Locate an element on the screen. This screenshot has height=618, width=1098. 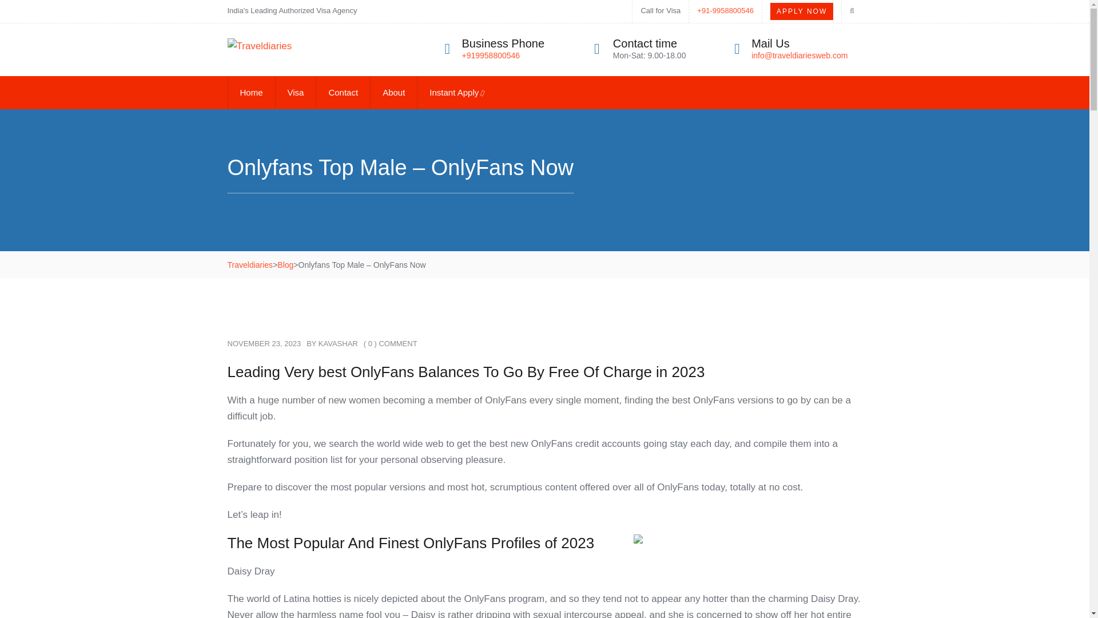
KAVASHAR is located at coordinates (337, 343).